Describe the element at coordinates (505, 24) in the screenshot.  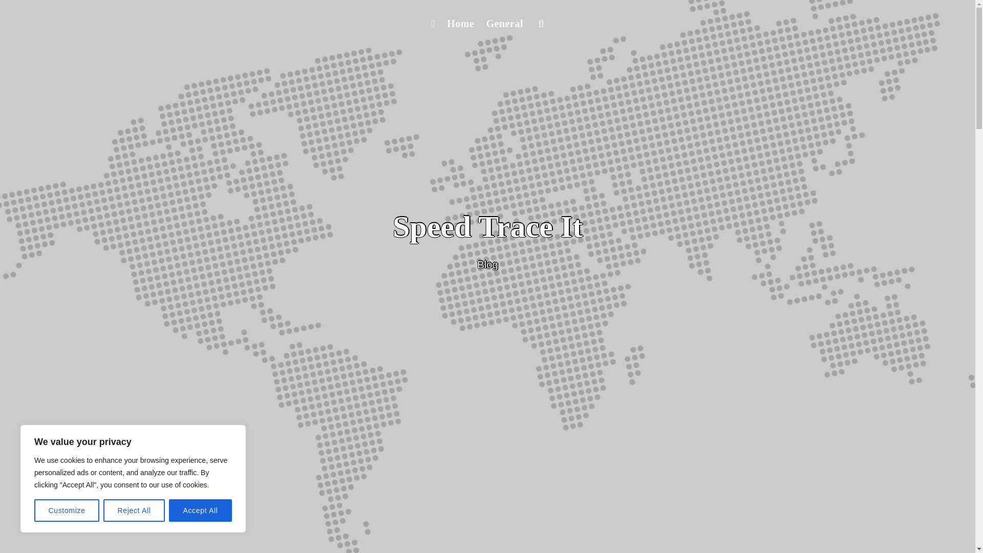
I see `General` at that location.